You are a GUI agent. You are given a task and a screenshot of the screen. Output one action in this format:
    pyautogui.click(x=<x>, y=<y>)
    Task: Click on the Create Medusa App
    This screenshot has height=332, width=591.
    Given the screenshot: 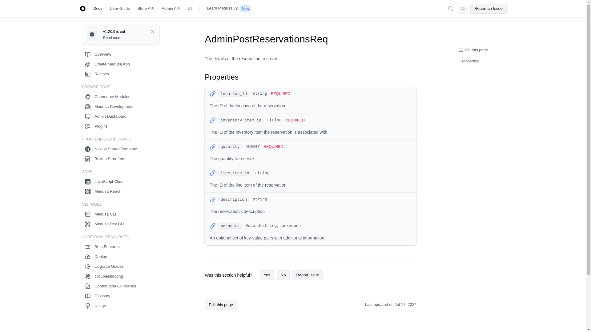 What is the action you would take?
    pyautogui.click(x=118, y=64)
    